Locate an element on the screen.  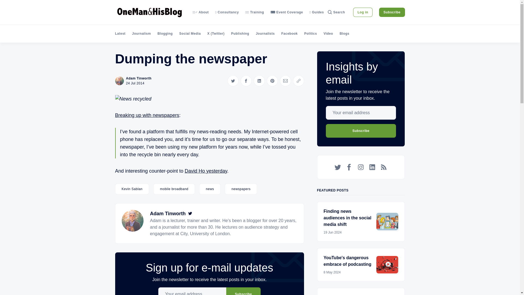
David Ho yesterday is located at coordinates (206, 171).